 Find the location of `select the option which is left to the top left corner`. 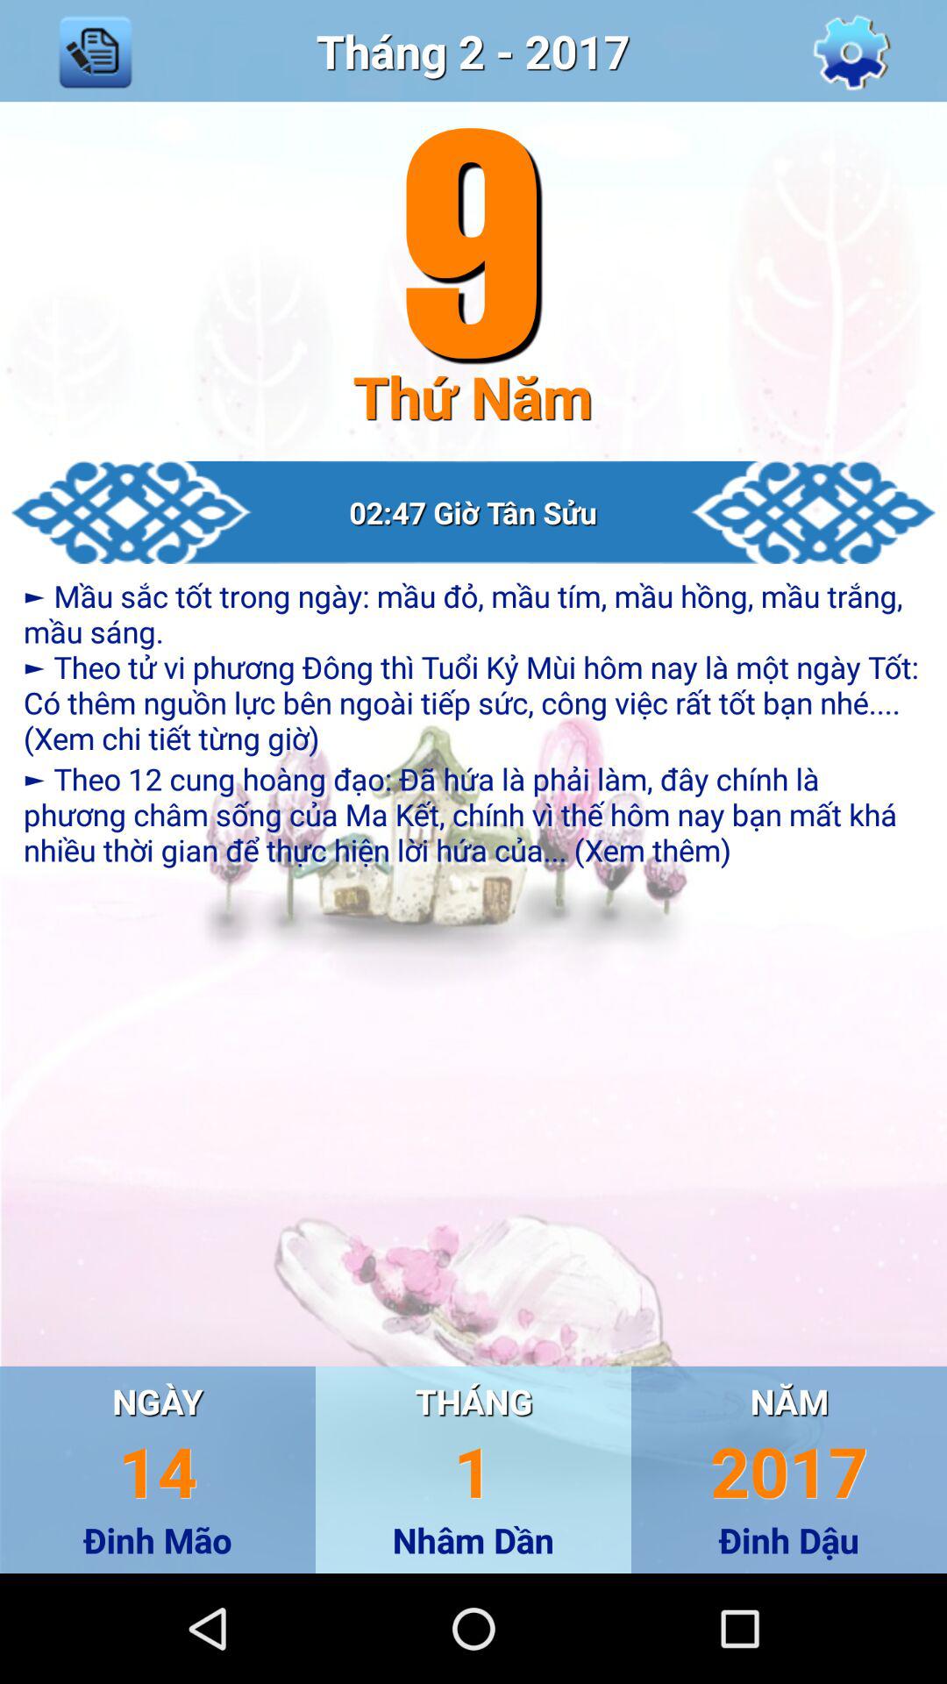

select the option which is left to the top left corner is located at coordinates (95, 51).